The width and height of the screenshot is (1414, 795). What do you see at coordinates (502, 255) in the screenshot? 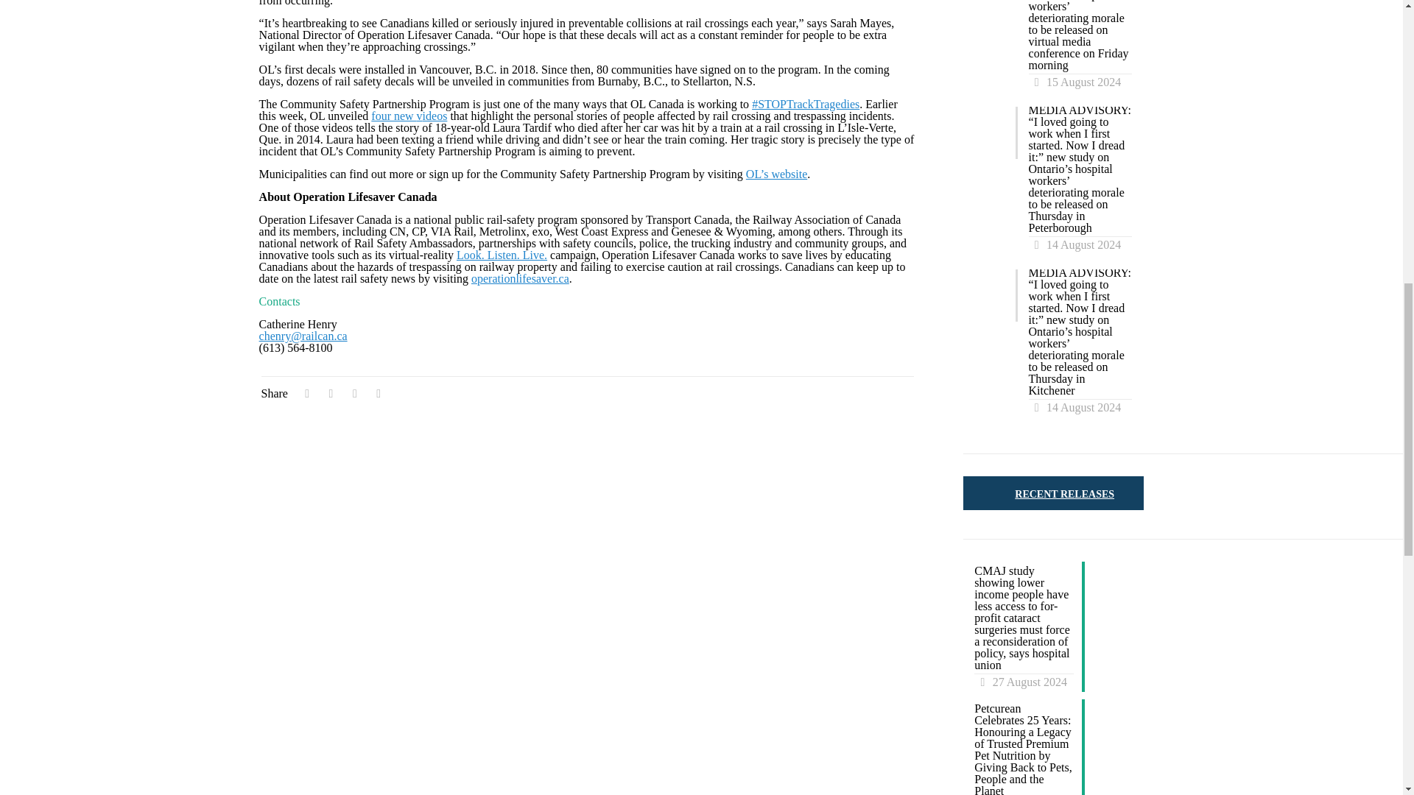
I see `Look. Listen. Live.` at bounding box center [502, 255].